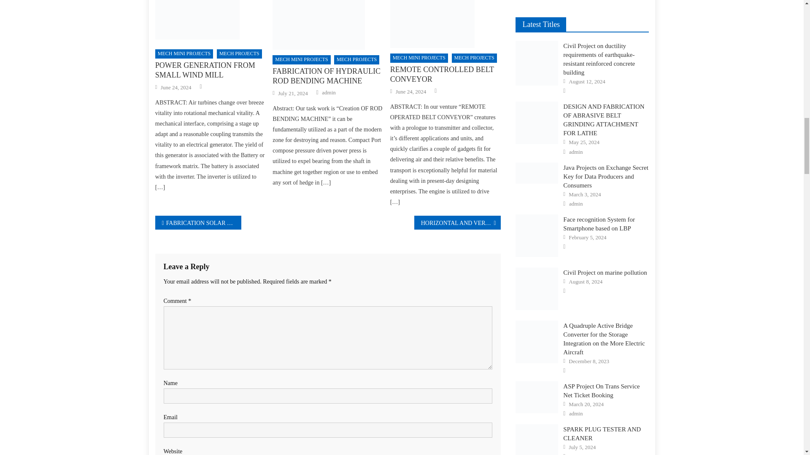 The width and height of the screenshot is (810, 455). What do you see at coordinates (210, 19) in the screenshot?
I see `POWER GENERATION FROM SMALL WIND MILL` at bounding box center [210, 19].